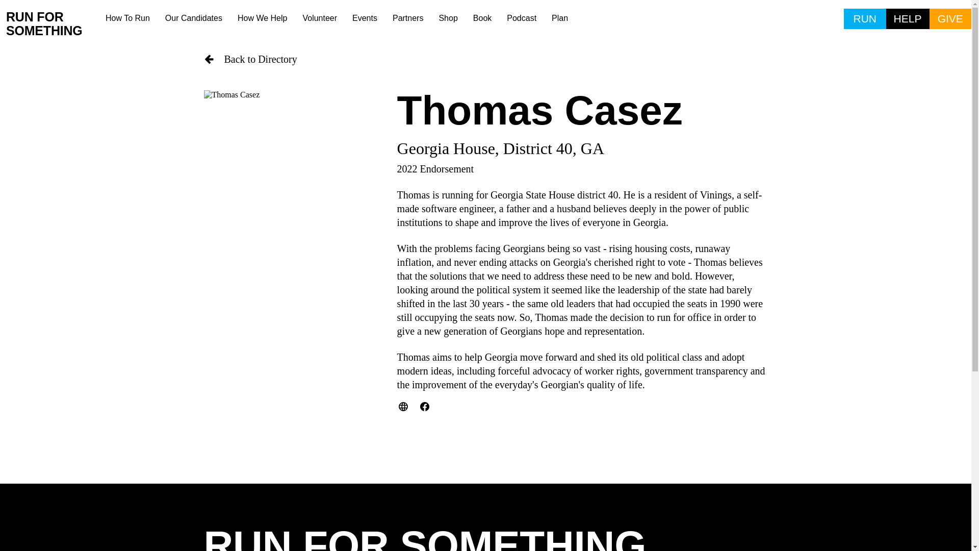  I want to click on Plan, so click(560, 18).